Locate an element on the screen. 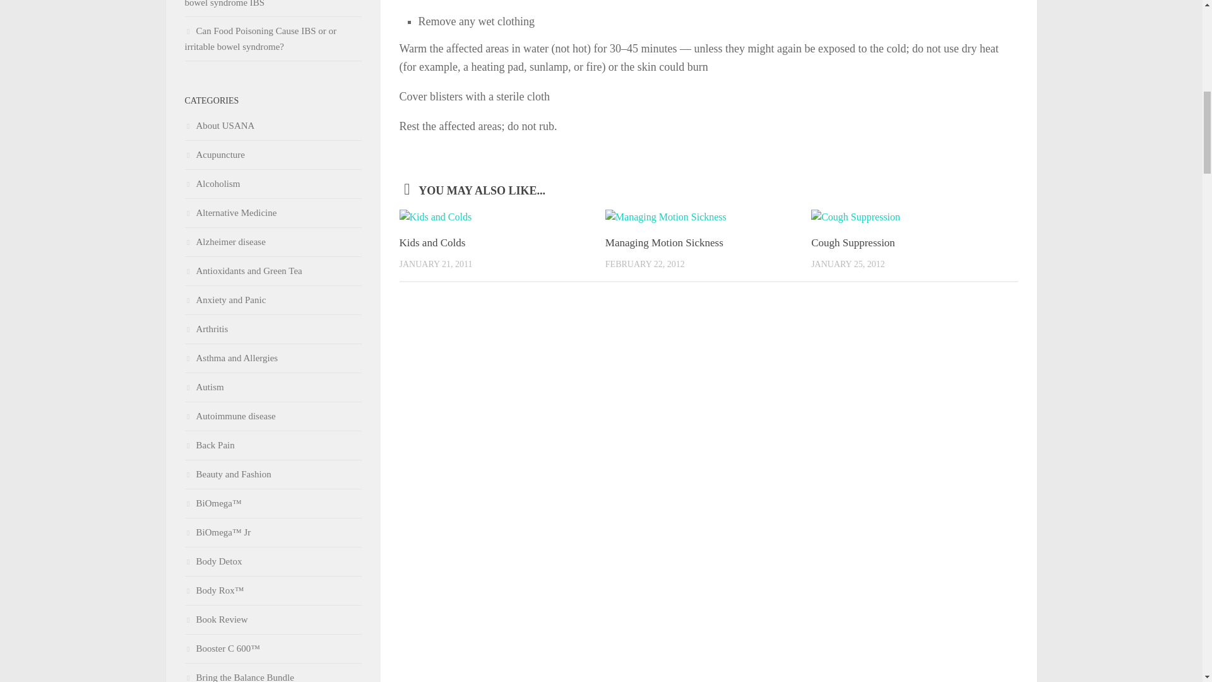 The height and width of the screenshot is (682, 1212). Cough Suppression is located at coordinates (853, 242).